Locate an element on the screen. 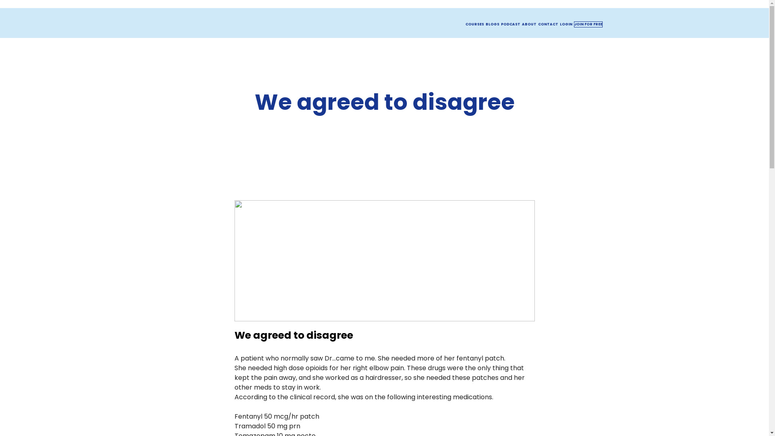  ABOUT is located at coordinates (529, 24).